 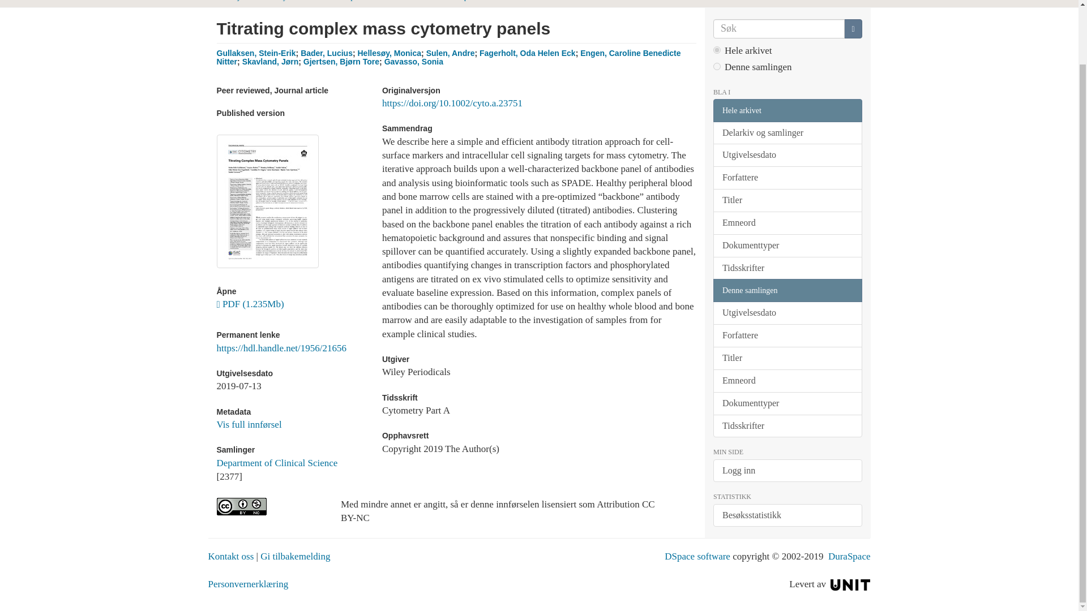 I want to click on Engen, Caroline Benedicte Nitter, so click(x=448, y=57).